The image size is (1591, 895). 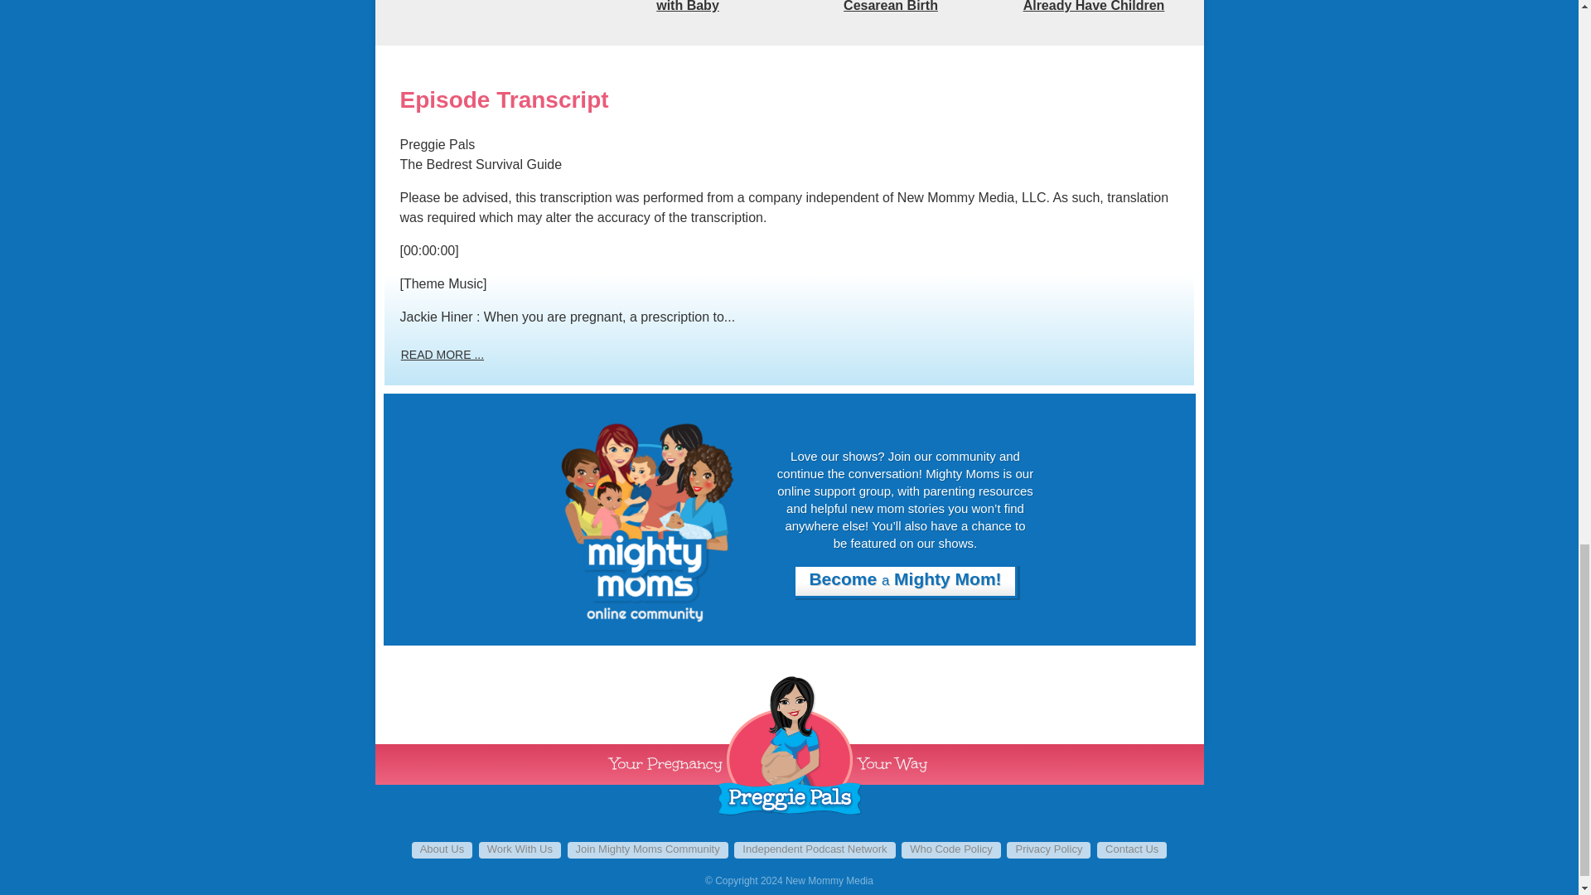 I want to click on Pregnancy When You Already Have Children, so click(x=1094, y=7).